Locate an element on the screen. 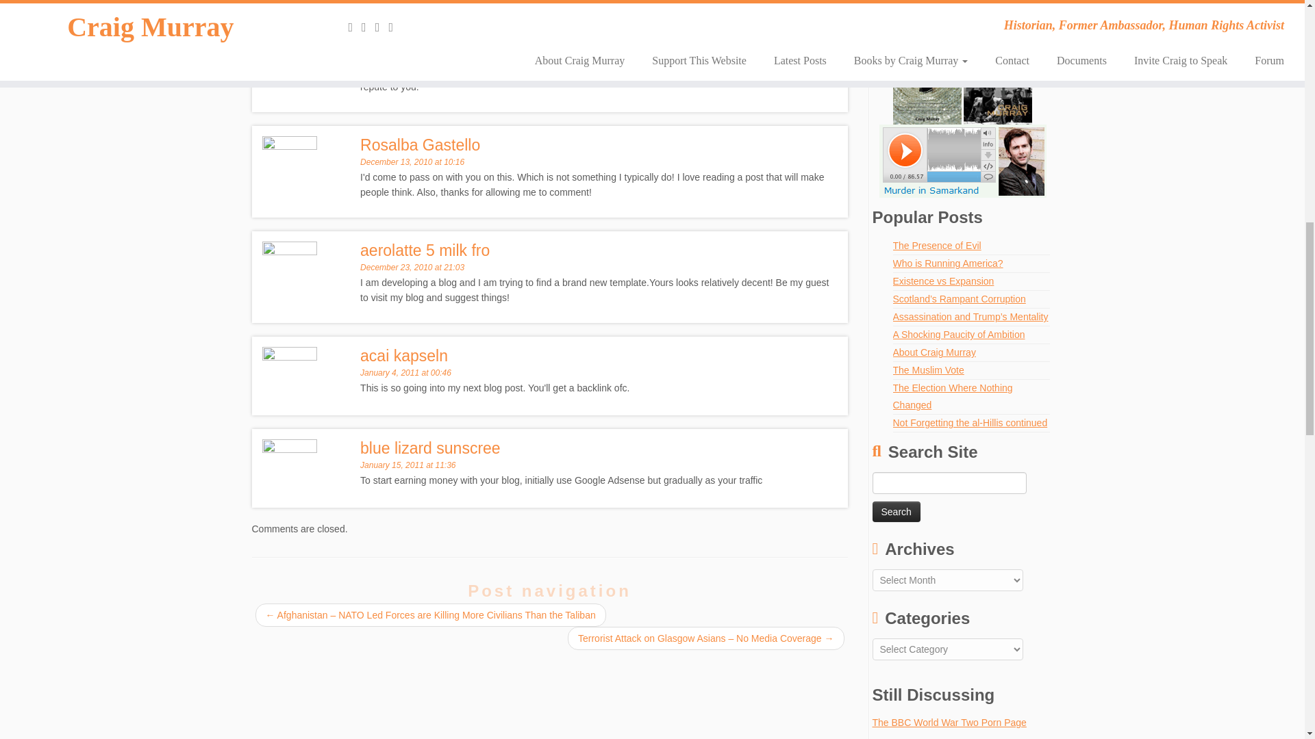 The height and width of the screenshot is (739, 1315). acai kapseln is located at coordinates (404, 356).